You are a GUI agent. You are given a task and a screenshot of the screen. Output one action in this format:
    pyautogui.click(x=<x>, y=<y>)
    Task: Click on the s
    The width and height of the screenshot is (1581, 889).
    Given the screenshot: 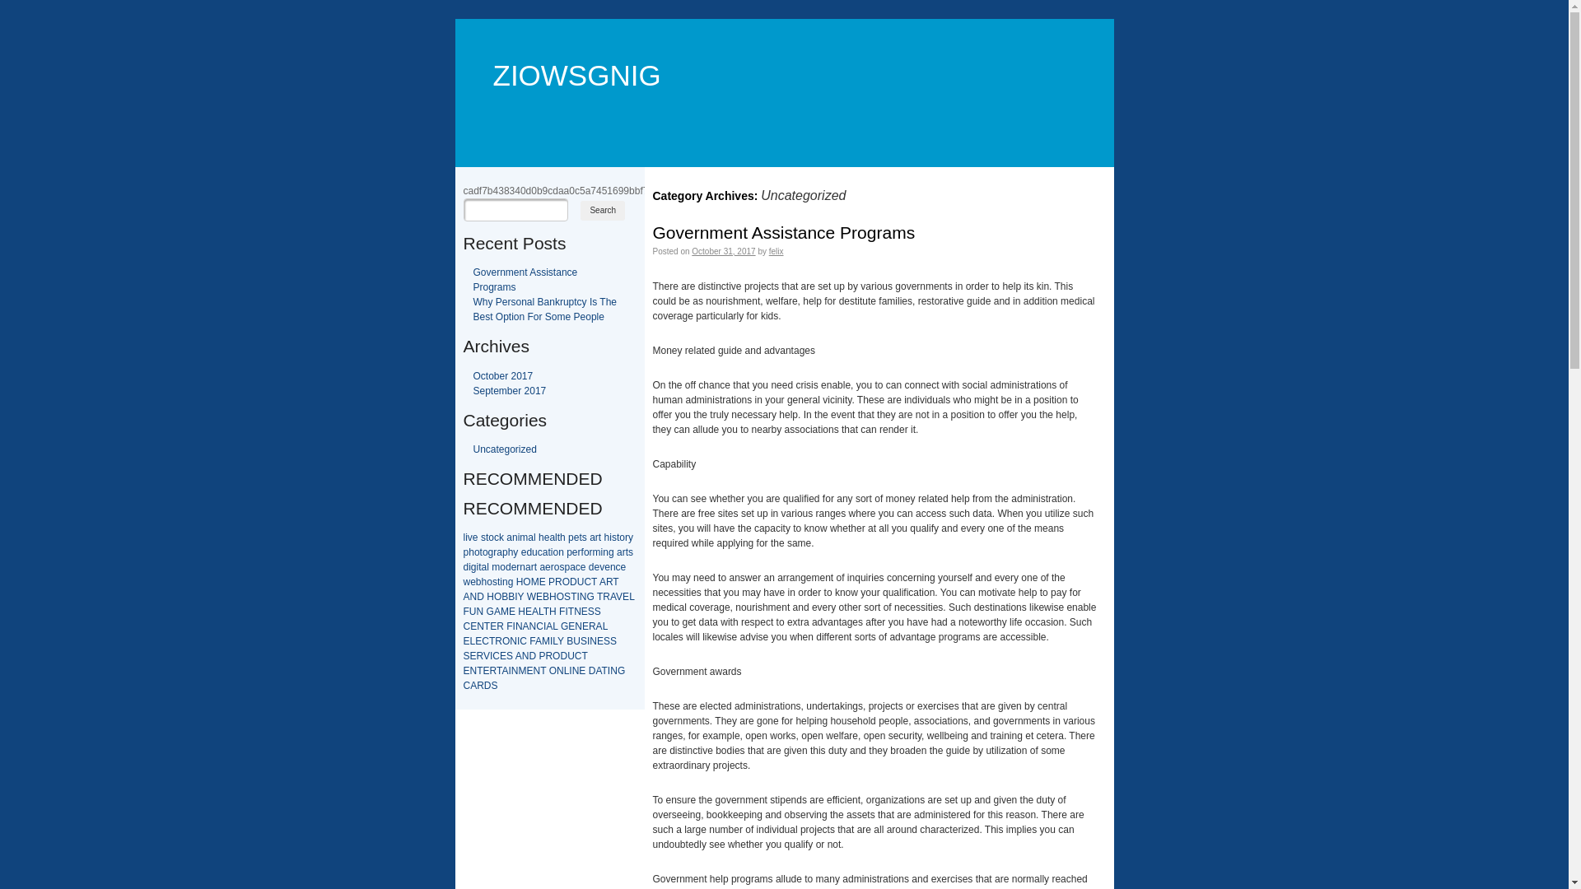 What is the action you would take?
    pyautogui.click(x=495, y=582)
    